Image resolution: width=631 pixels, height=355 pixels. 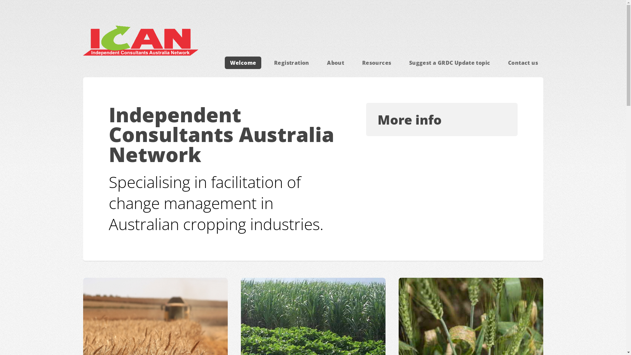 What do you see at coordinates (442, 119) in the screenshot?
I see `More info` at bounding box center [442, 119].